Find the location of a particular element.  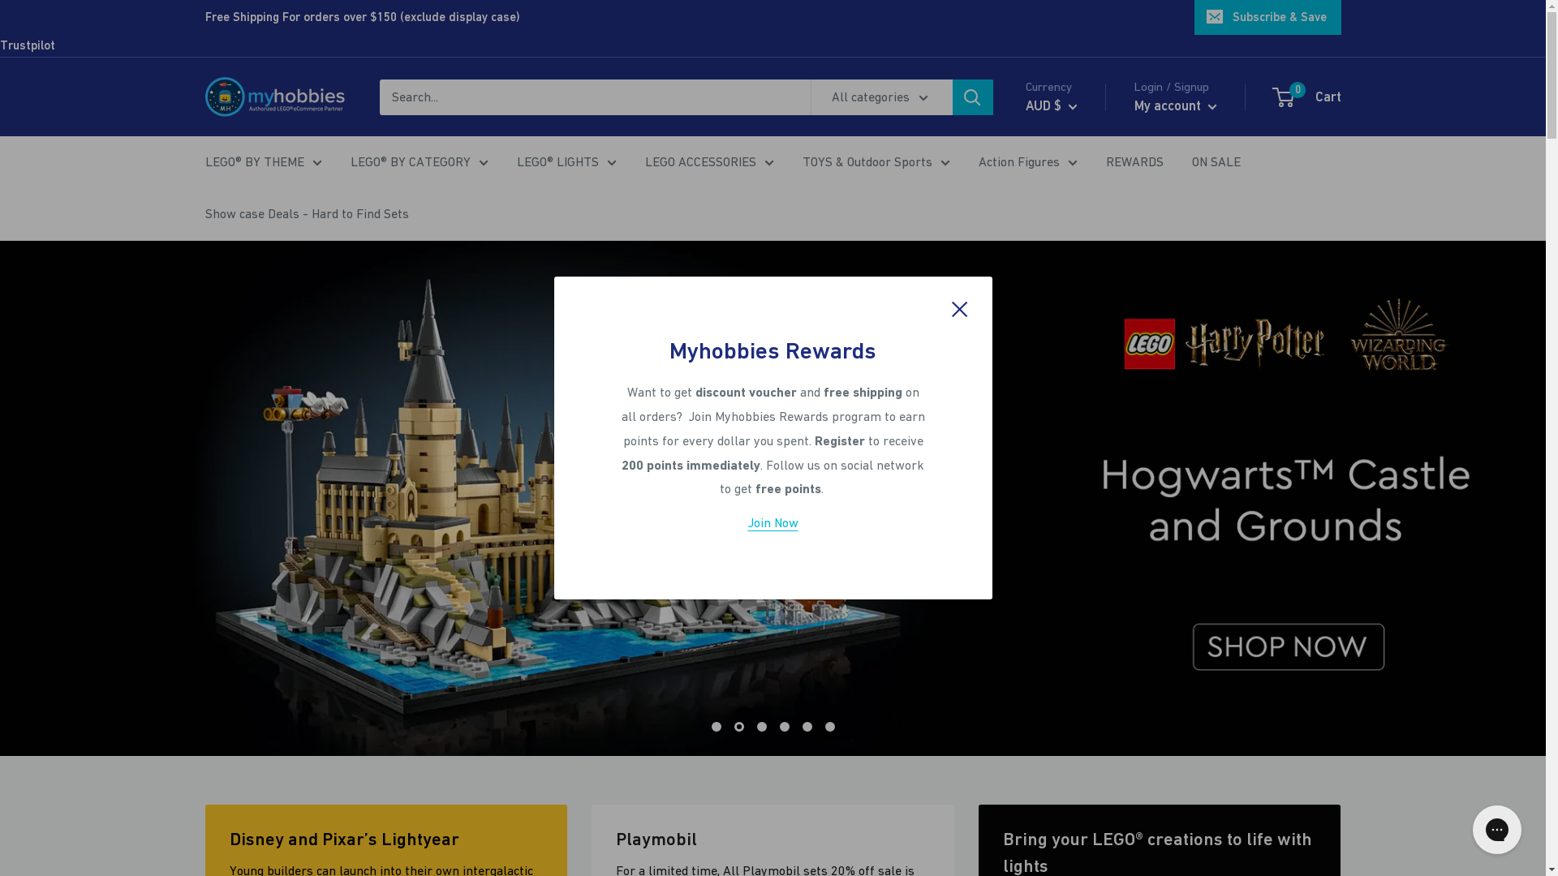

AFN is located at coordinates (1076, 320).